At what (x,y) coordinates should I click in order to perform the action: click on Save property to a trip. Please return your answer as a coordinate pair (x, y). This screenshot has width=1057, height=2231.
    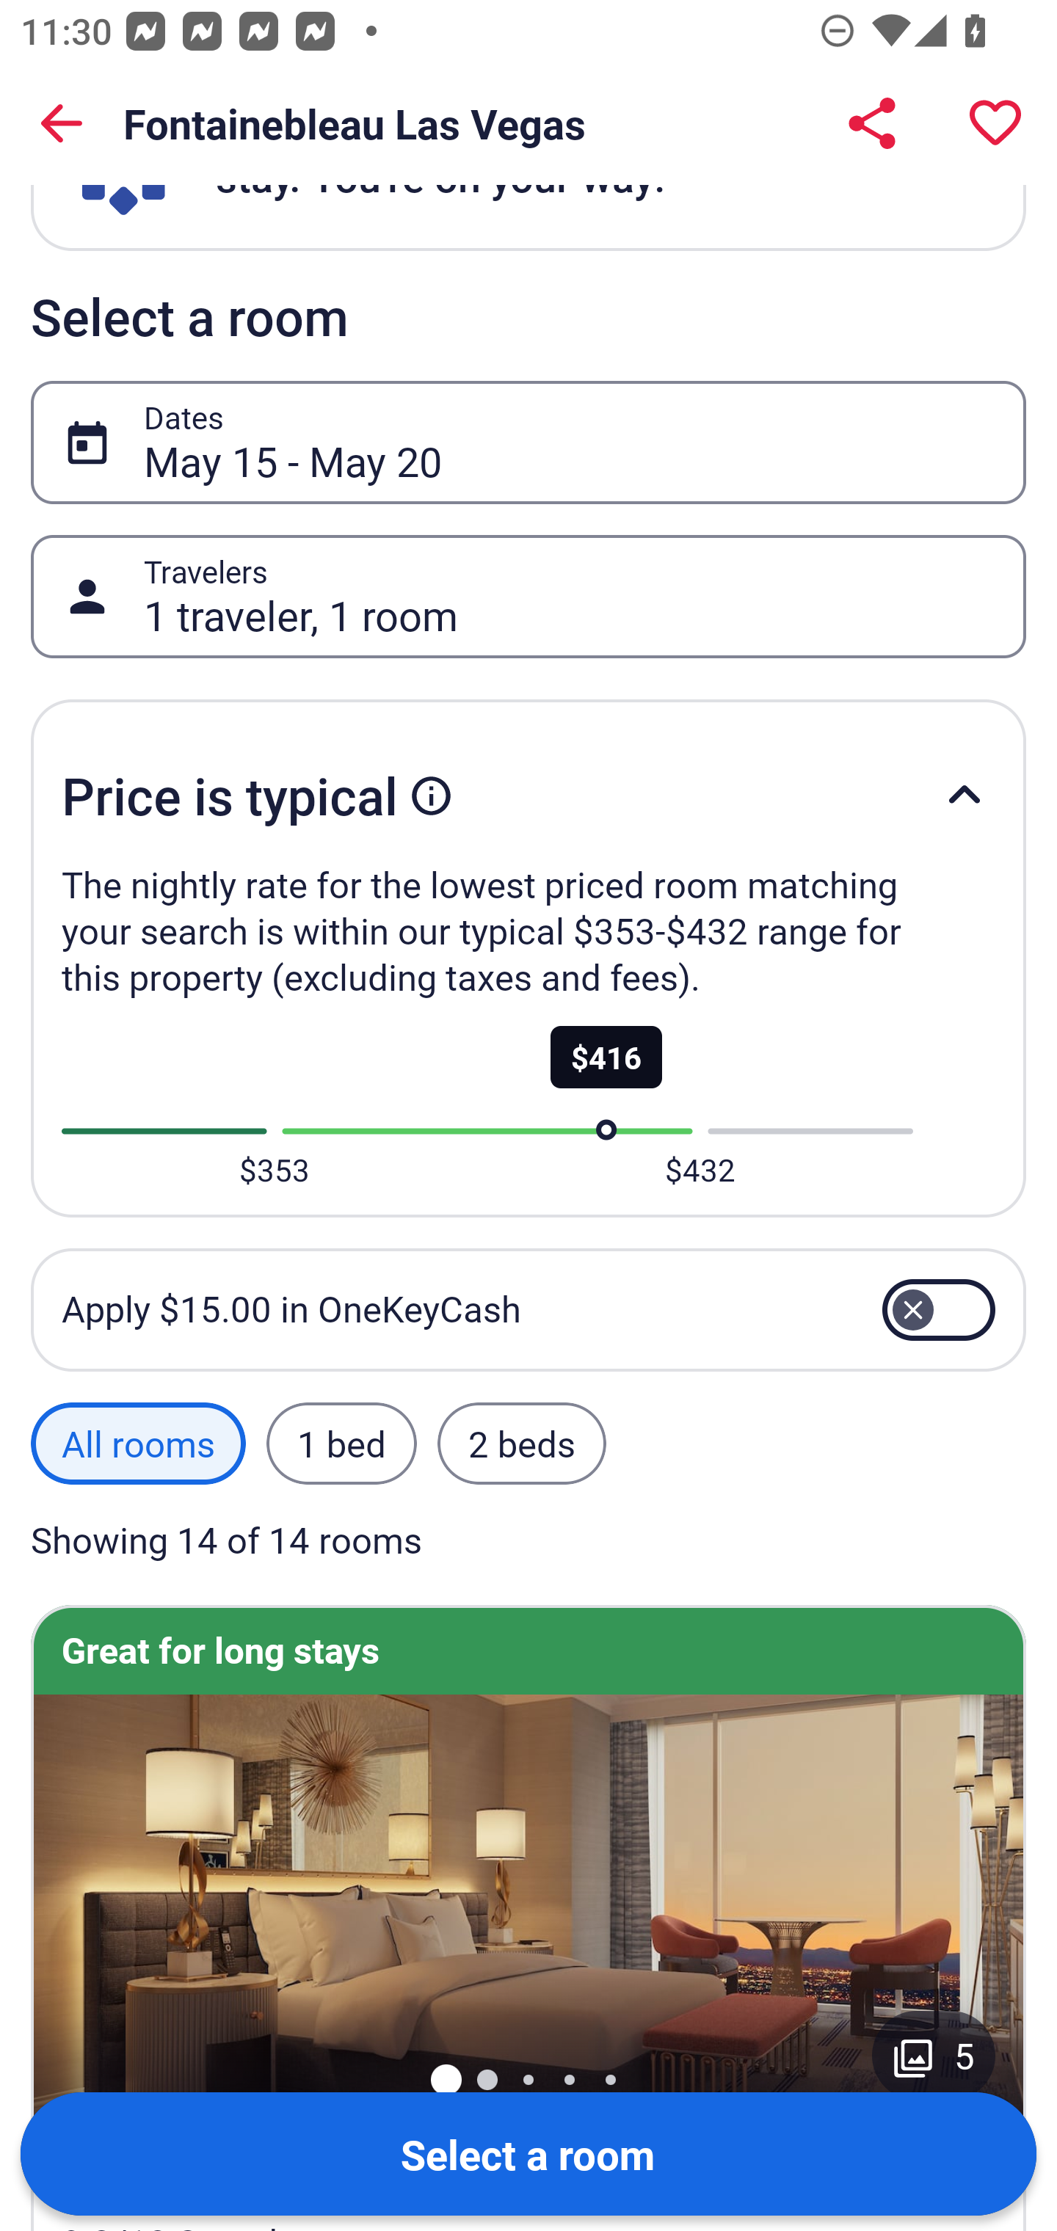
    Looking at the image, I should click on (995, 123).